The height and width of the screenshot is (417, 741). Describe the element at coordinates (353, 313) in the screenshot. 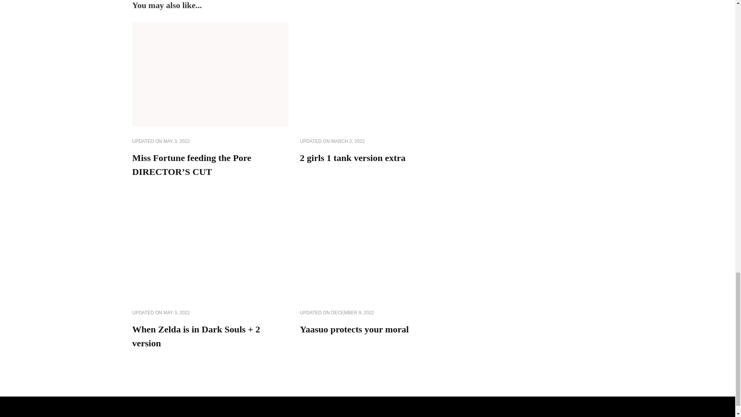

I see `DECEMBER 9, 2022` at that location.